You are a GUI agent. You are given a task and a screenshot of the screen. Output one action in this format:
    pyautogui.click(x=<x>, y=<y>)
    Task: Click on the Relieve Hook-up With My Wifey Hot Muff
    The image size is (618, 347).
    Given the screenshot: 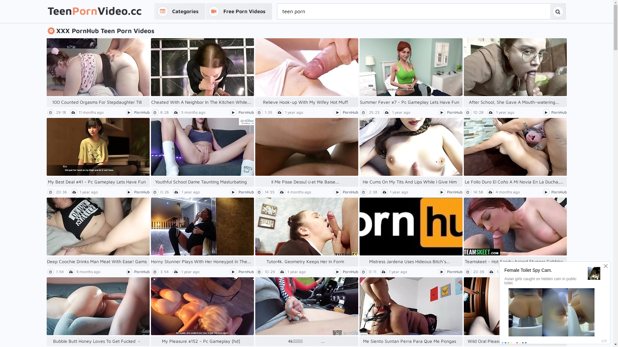 What is the action you would take?
    pyautogui.click(x=306, y=73)
    